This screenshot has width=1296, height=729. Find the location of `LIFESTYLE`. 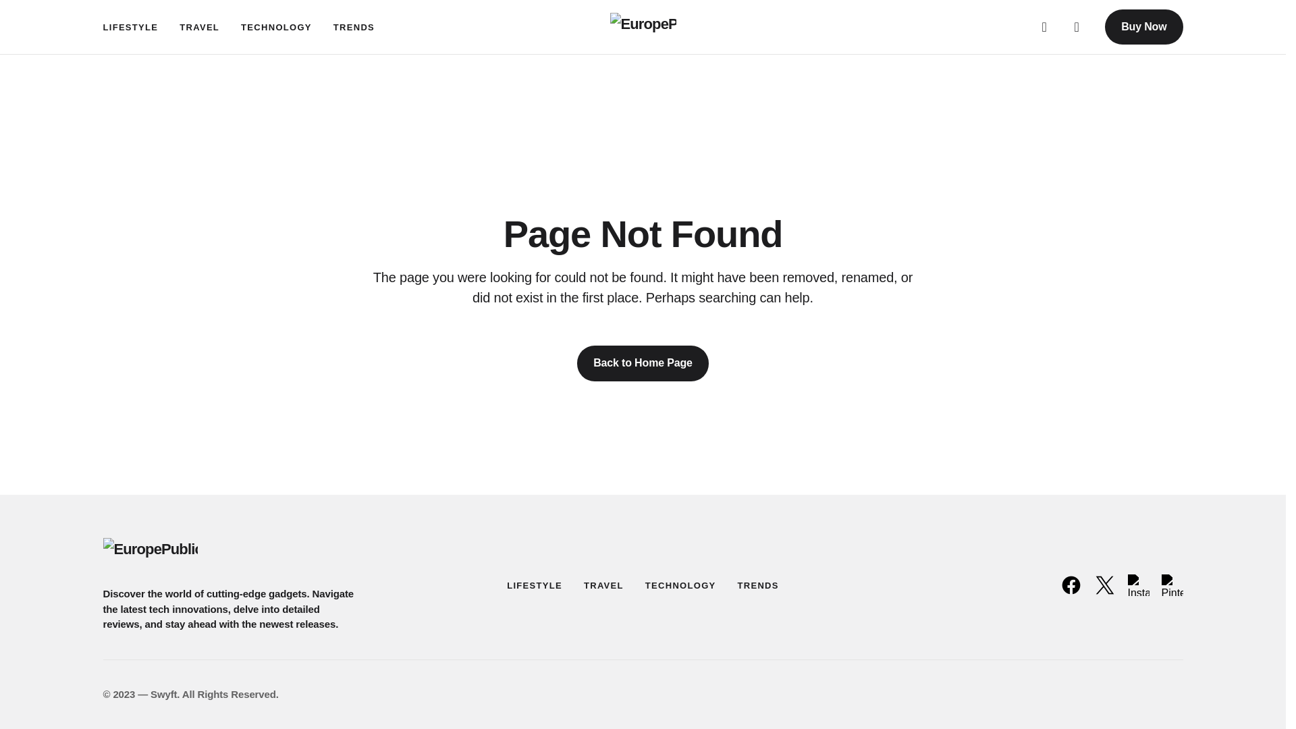

LIFESTYLE is located at coordinates (535, 585).